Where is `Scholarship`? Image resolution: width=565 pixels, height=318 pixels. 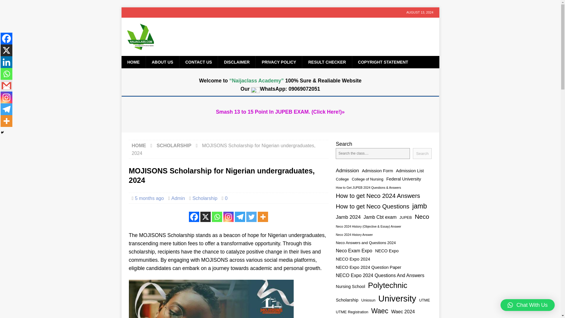
Scholarship is located at coordinates (205, 198).